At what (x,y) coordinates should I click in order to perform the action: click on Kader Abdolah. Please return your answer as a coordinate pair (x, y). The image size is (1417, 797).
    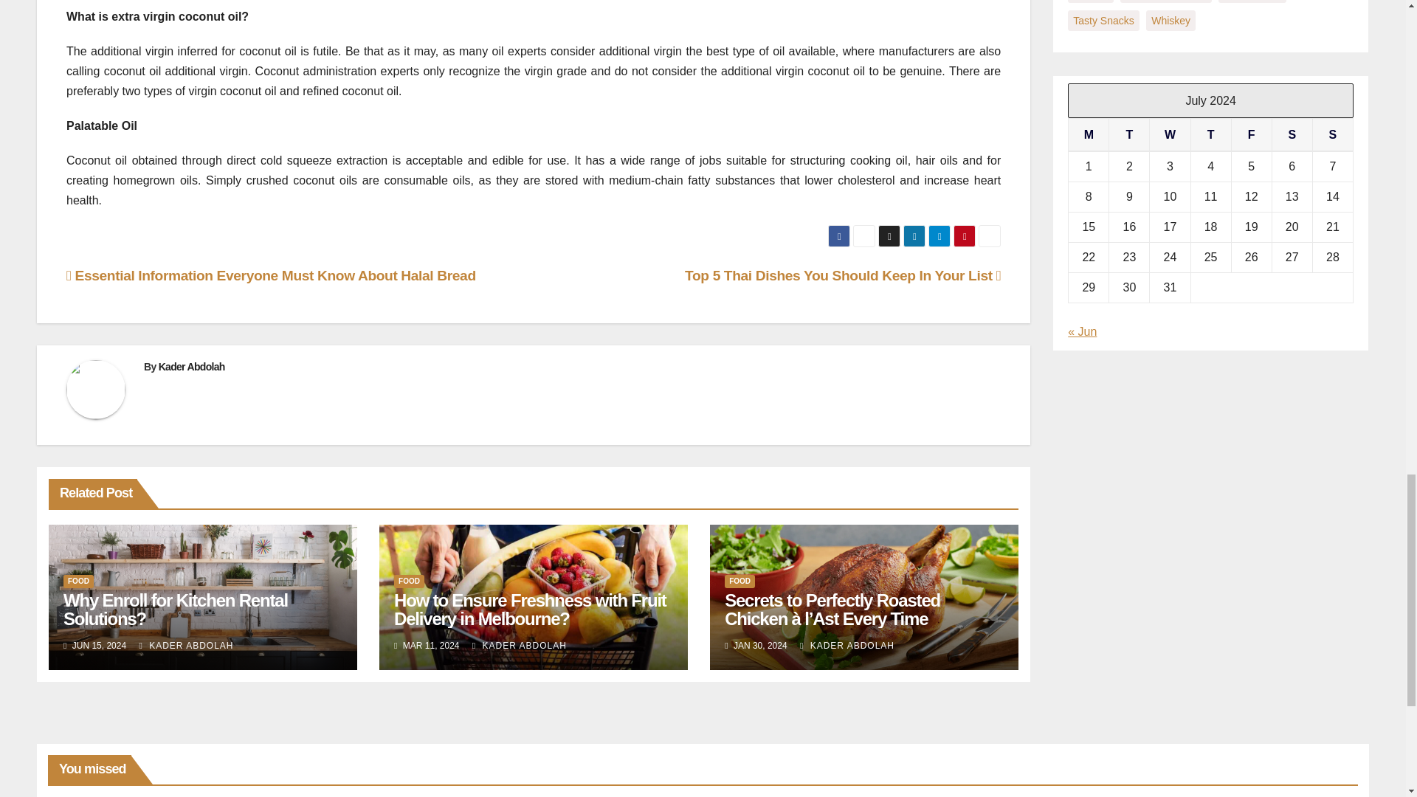
    Looking at the image, I should click on (192, 367).